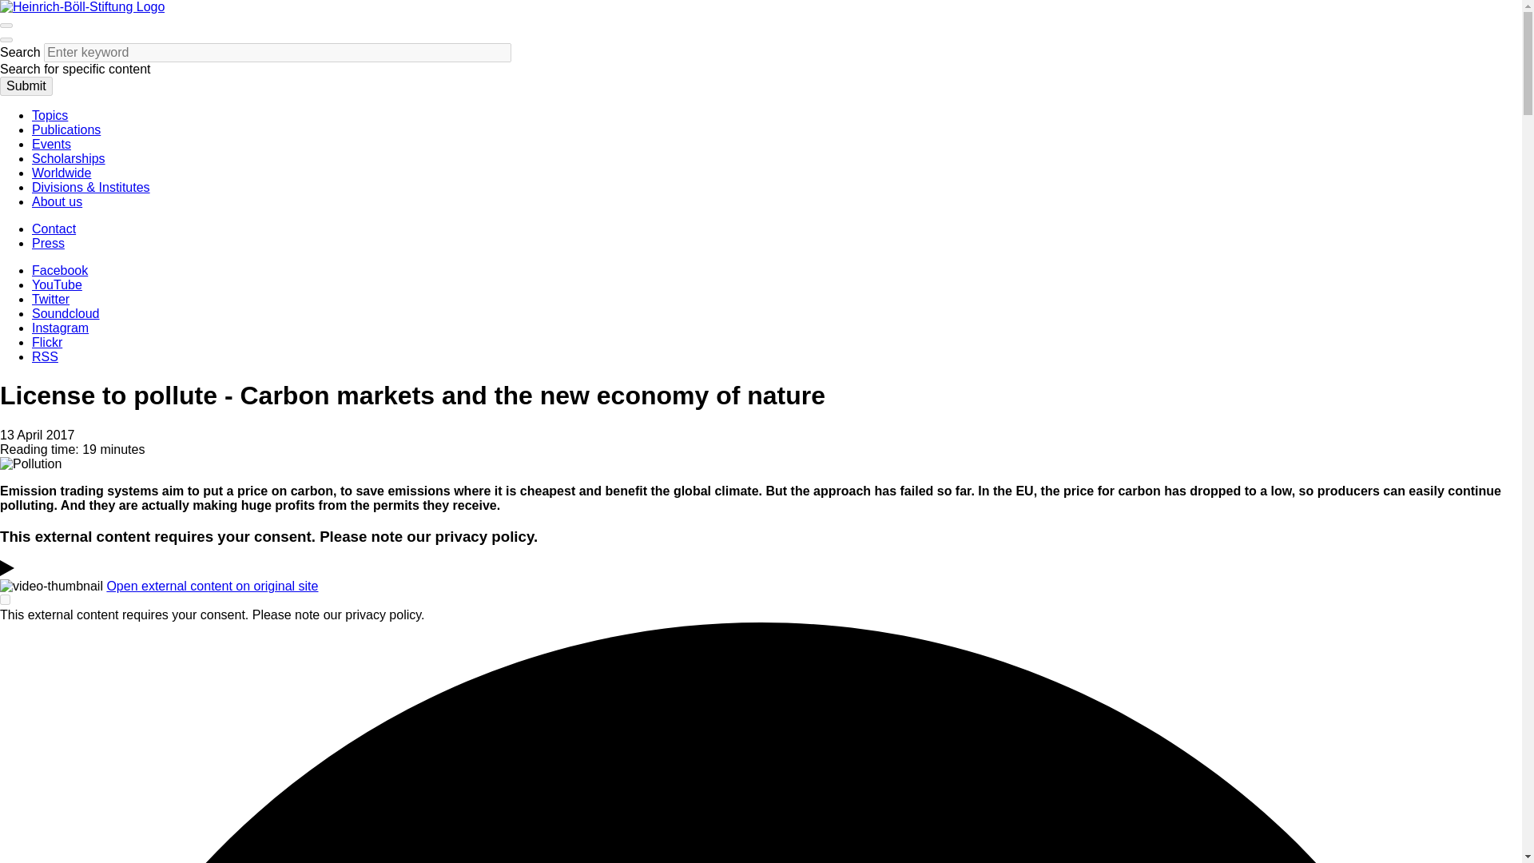 The height and width of the screenshot is (863, 1534). What do you see at coordinates (30, 463) in the screenshot?
I see `Smoke coming out of pipe` at bounding box center [30, 463].